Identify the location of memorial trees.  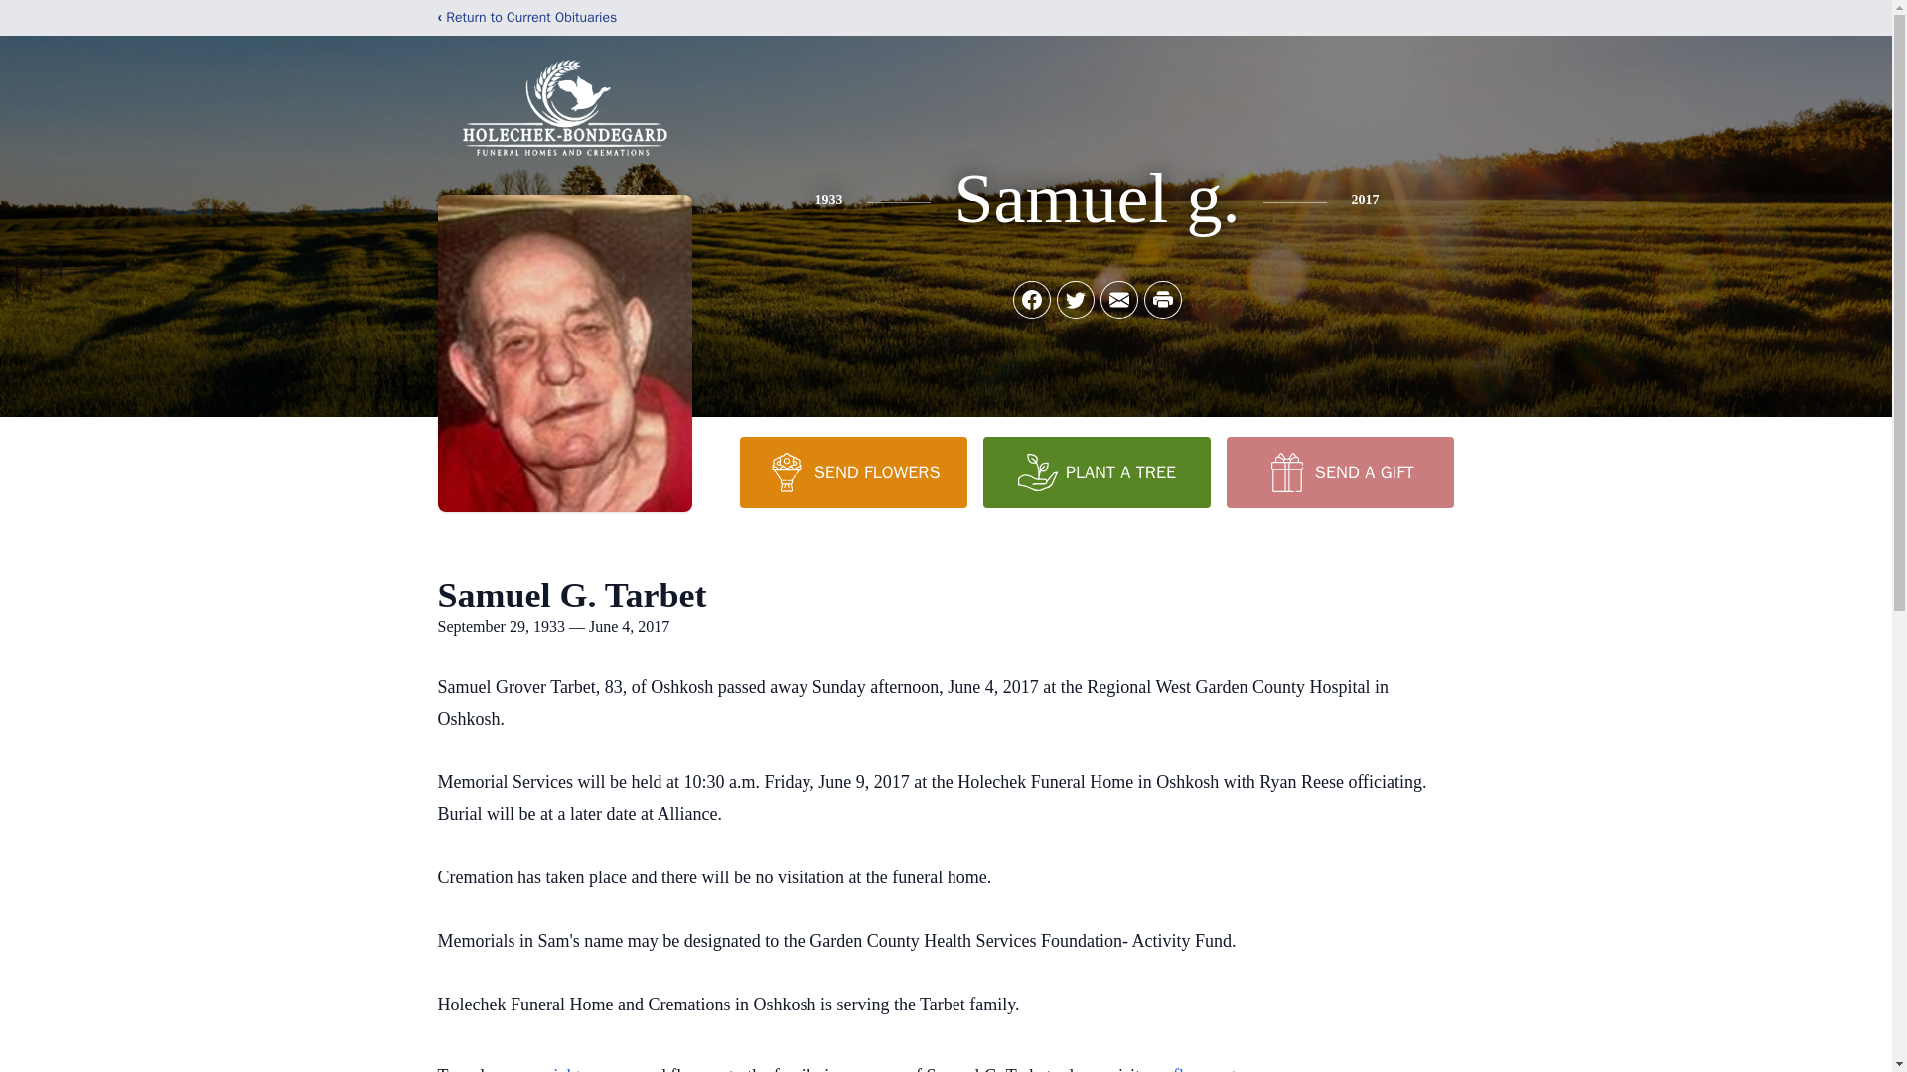
(555, 1068).